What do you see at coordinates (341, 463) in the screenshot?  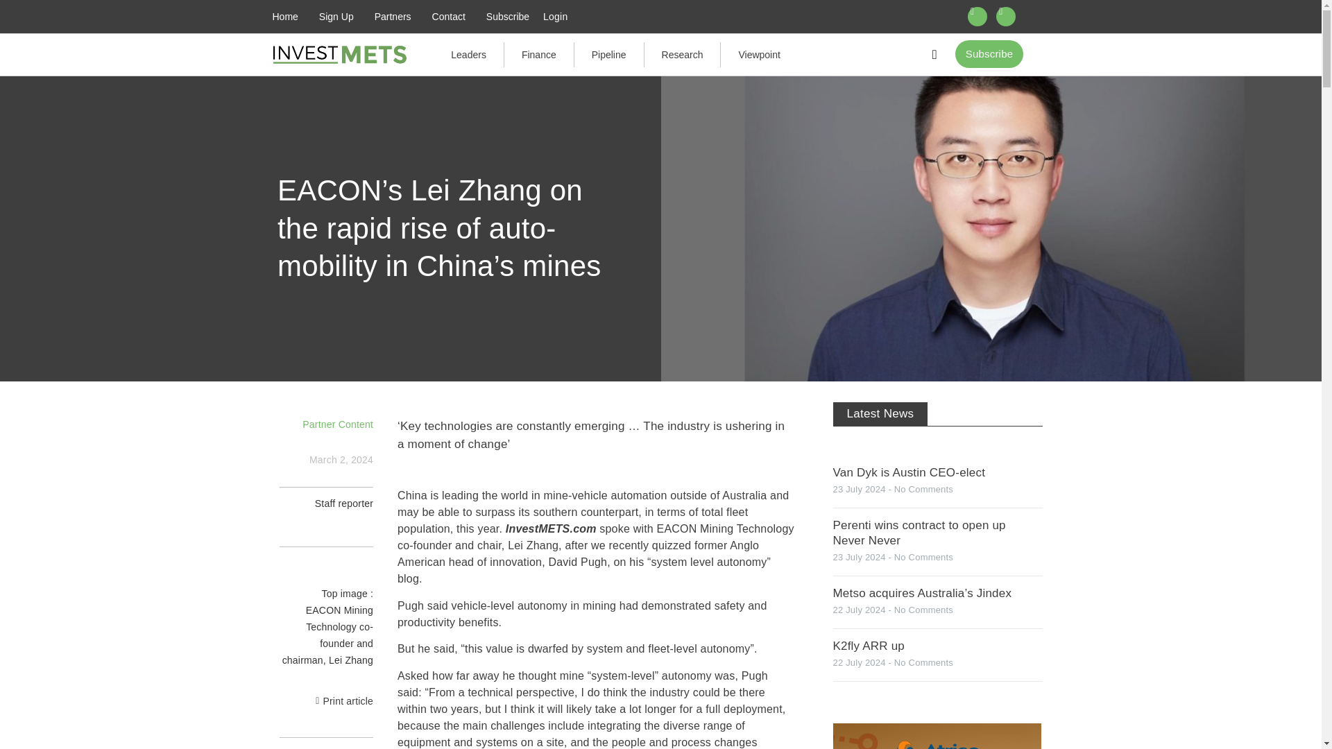 I see `March 2, 2024` at bounding box center [341, 463].